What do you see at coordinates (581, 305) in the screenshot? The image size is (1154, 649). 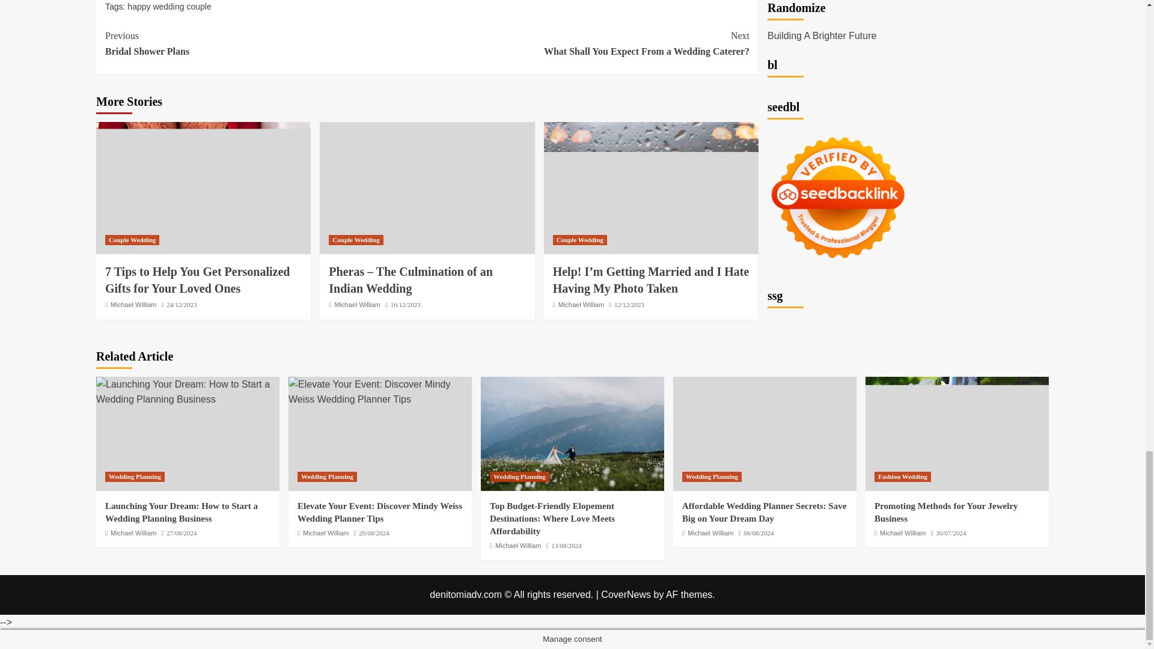 I see `Couple Wedding` at bounding box center [581, 305].